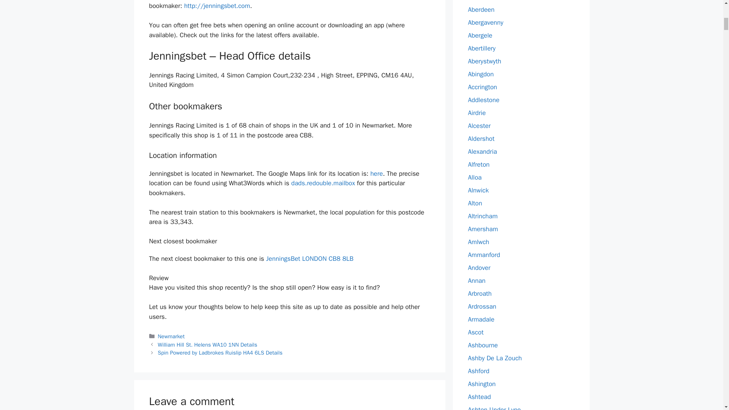 The height and width of the screenshot is (410, 729). I want to click on here, so click(377, 173).